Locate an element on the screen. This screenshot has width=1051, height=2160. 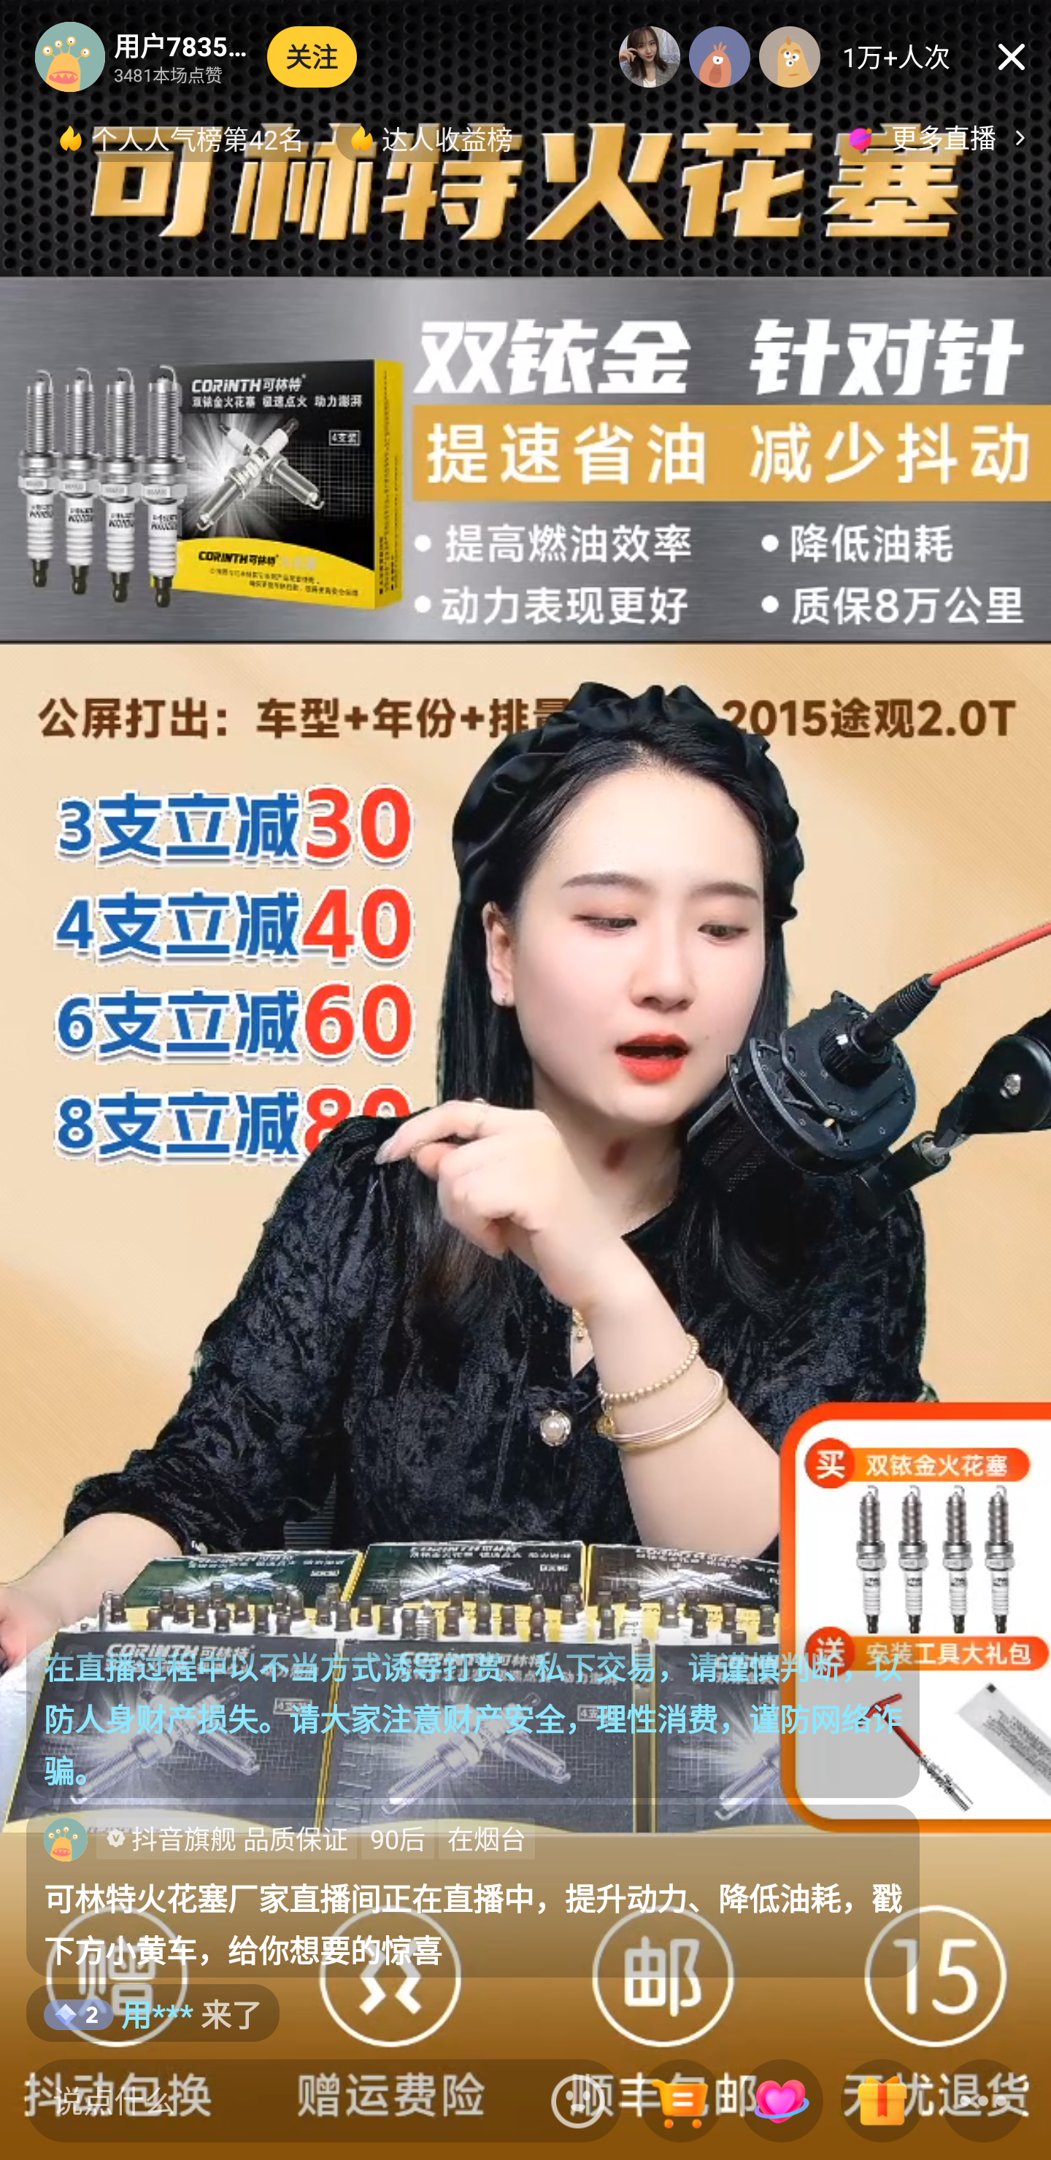
表情入口 is located at coordinates (578, 2100).